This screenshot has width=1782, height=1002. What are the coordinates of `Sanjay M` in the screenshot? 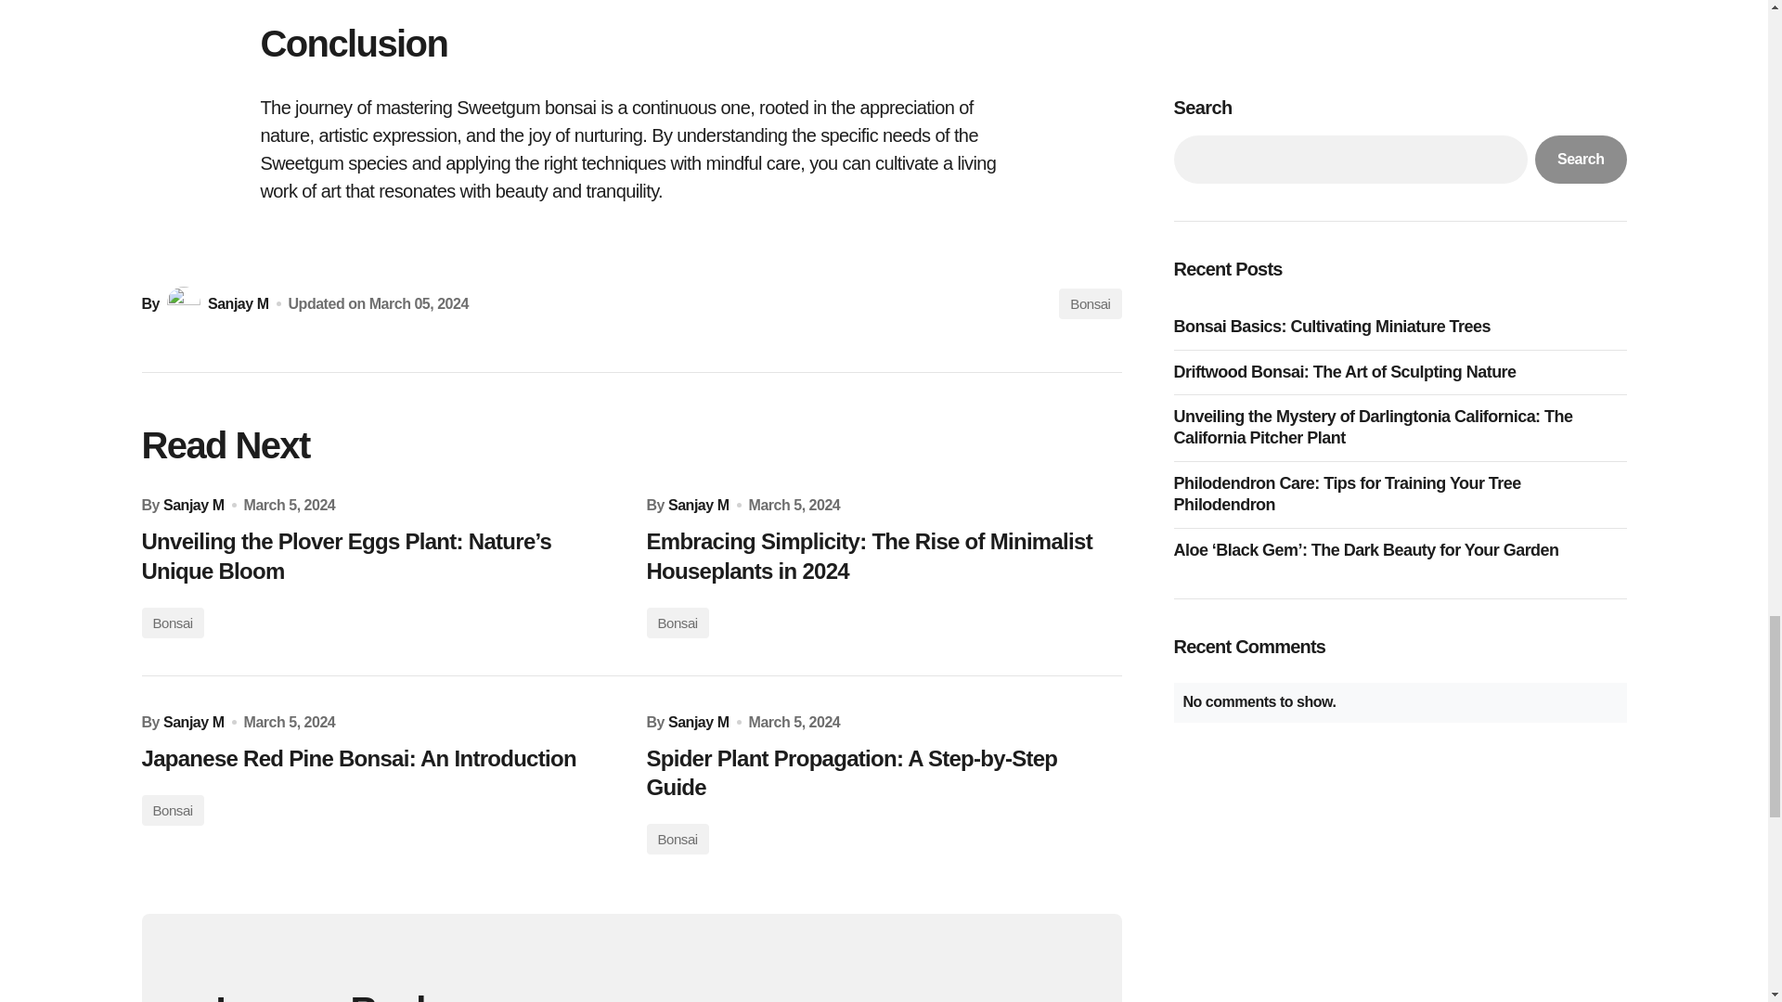 It's located at (193, 505).